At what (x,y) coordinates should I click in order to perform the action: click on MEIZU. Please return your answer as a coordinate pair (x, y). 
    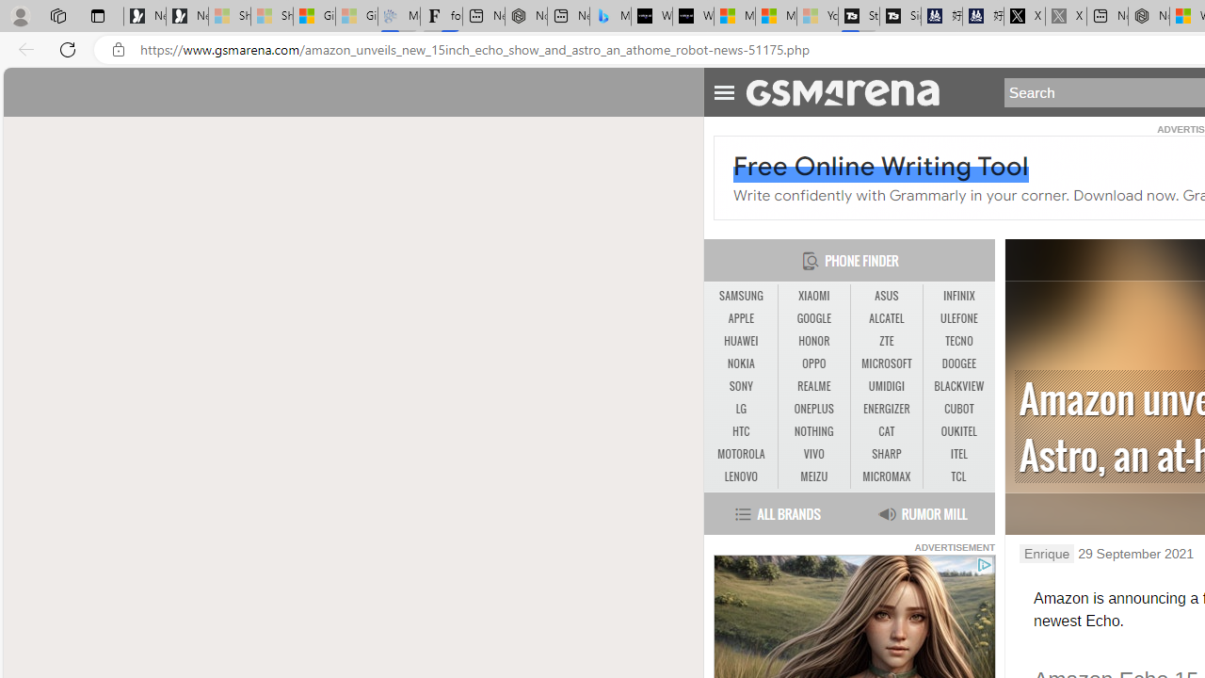
    Looking at the image, I should click on (813, 476).